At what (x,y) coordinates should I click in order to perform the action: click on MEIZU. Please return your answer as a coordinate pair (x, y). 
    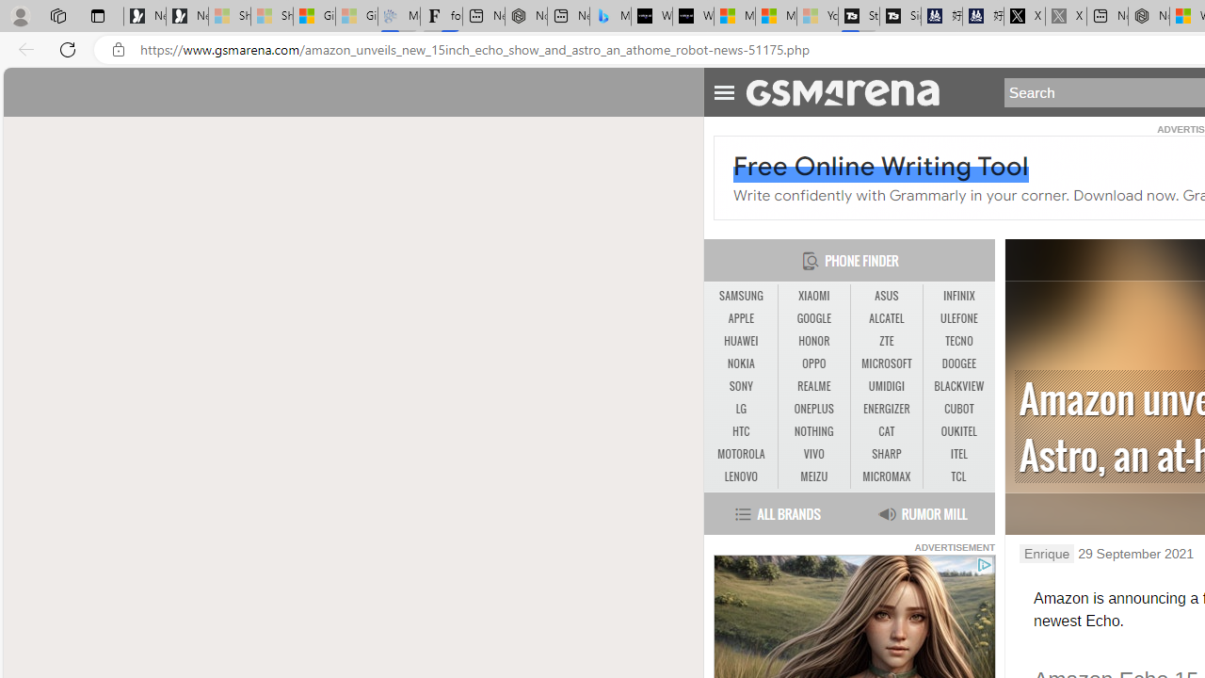
    Looking at the image, I should click on (813, 476).